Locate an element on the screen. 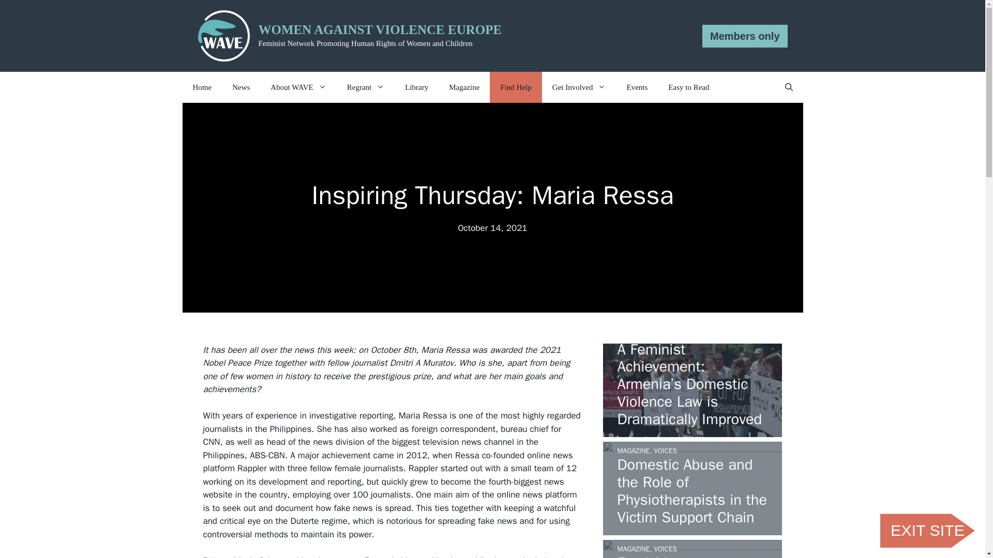 The height and width of the screenshot is (558, 993). Magazine is located at coordinates (464, 87).